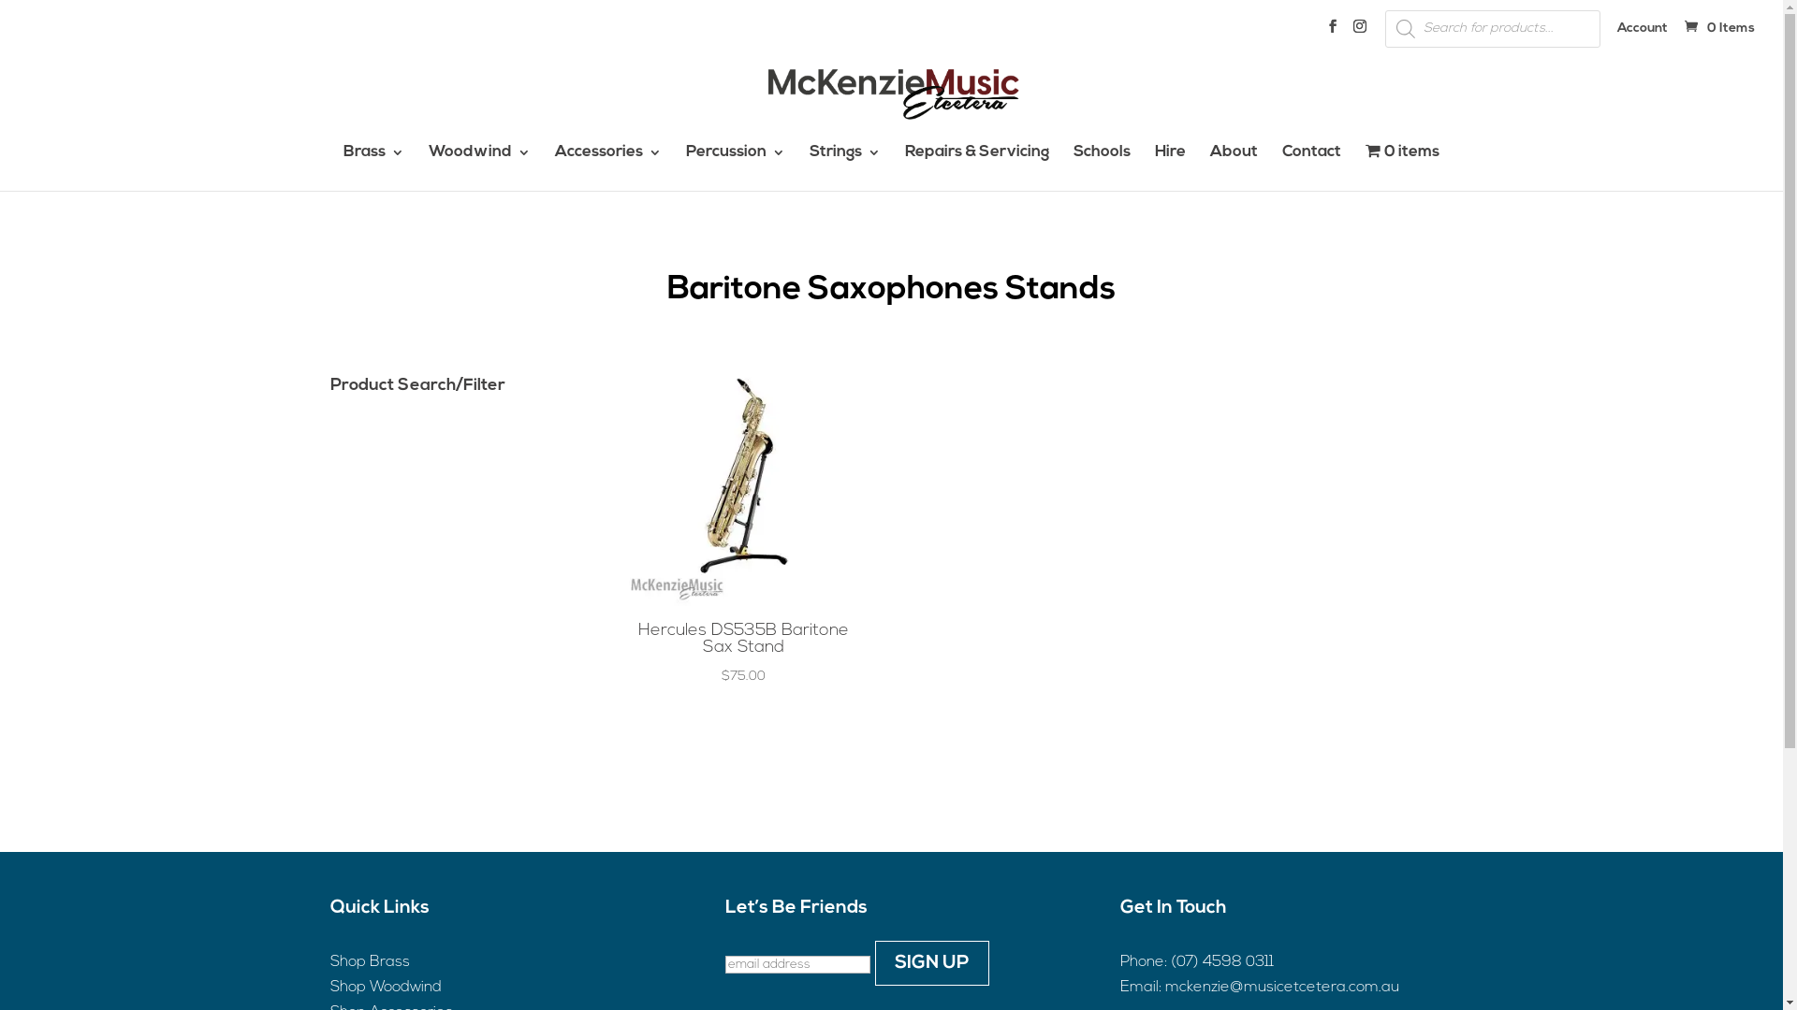  What do you see at coordinates (1643, 34) in the screenshot?
I see `Account` at bounding box center [1643, 34].